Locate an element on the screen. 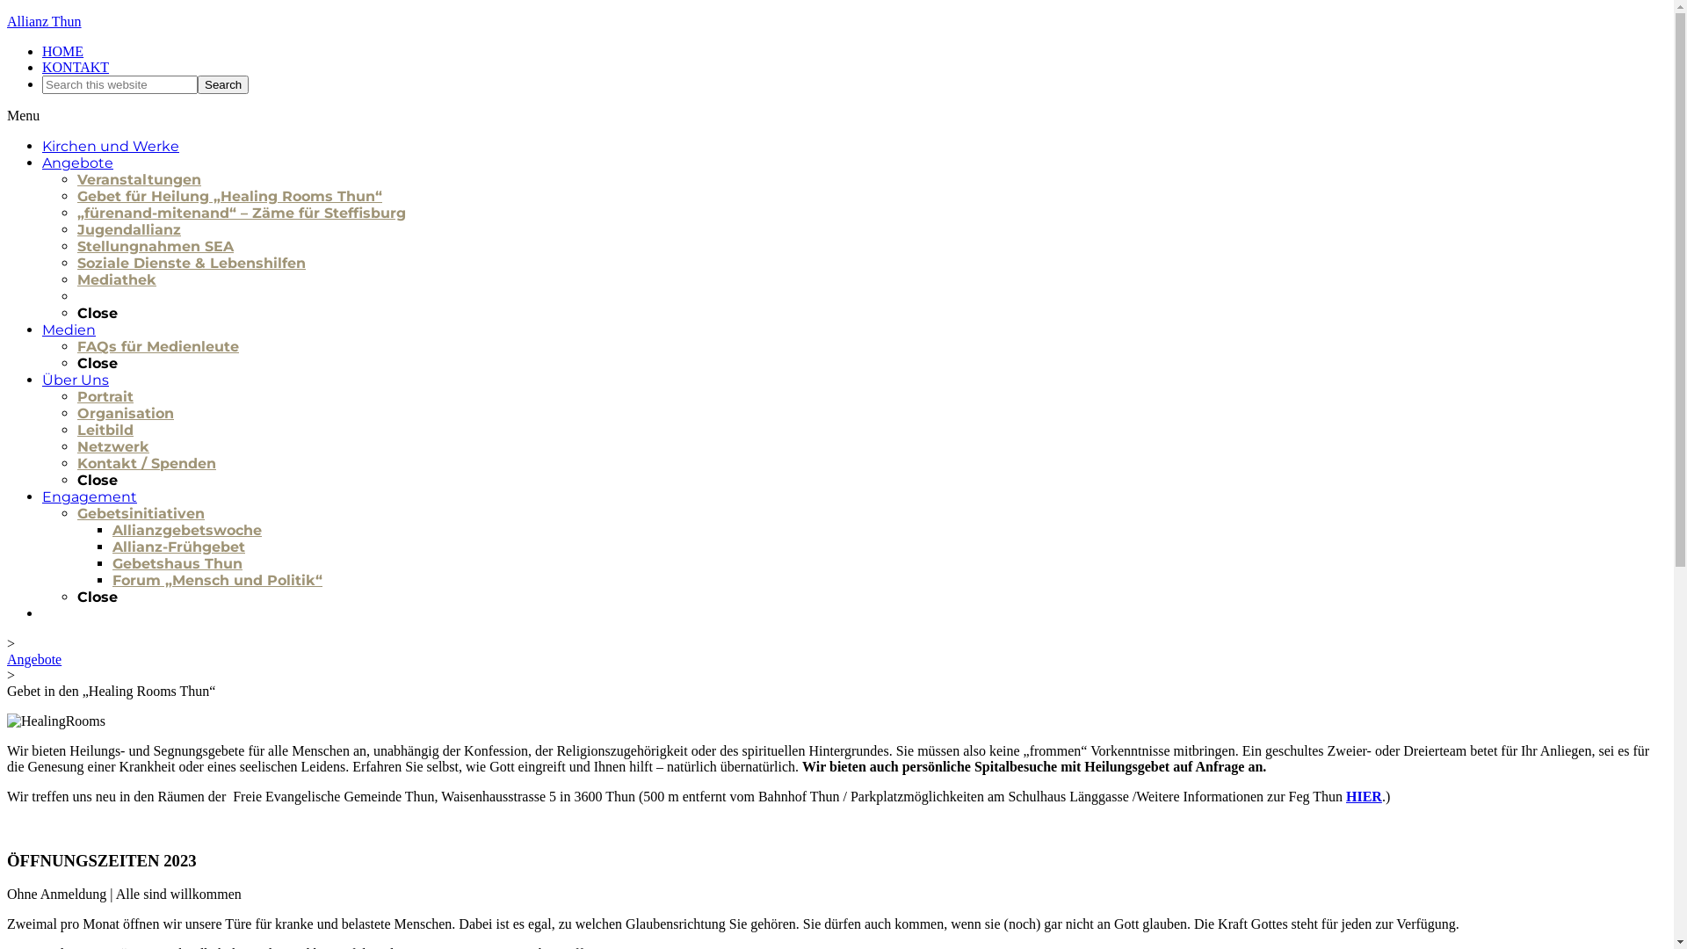  Veranstaltungen is located at coordinates (139, 179).